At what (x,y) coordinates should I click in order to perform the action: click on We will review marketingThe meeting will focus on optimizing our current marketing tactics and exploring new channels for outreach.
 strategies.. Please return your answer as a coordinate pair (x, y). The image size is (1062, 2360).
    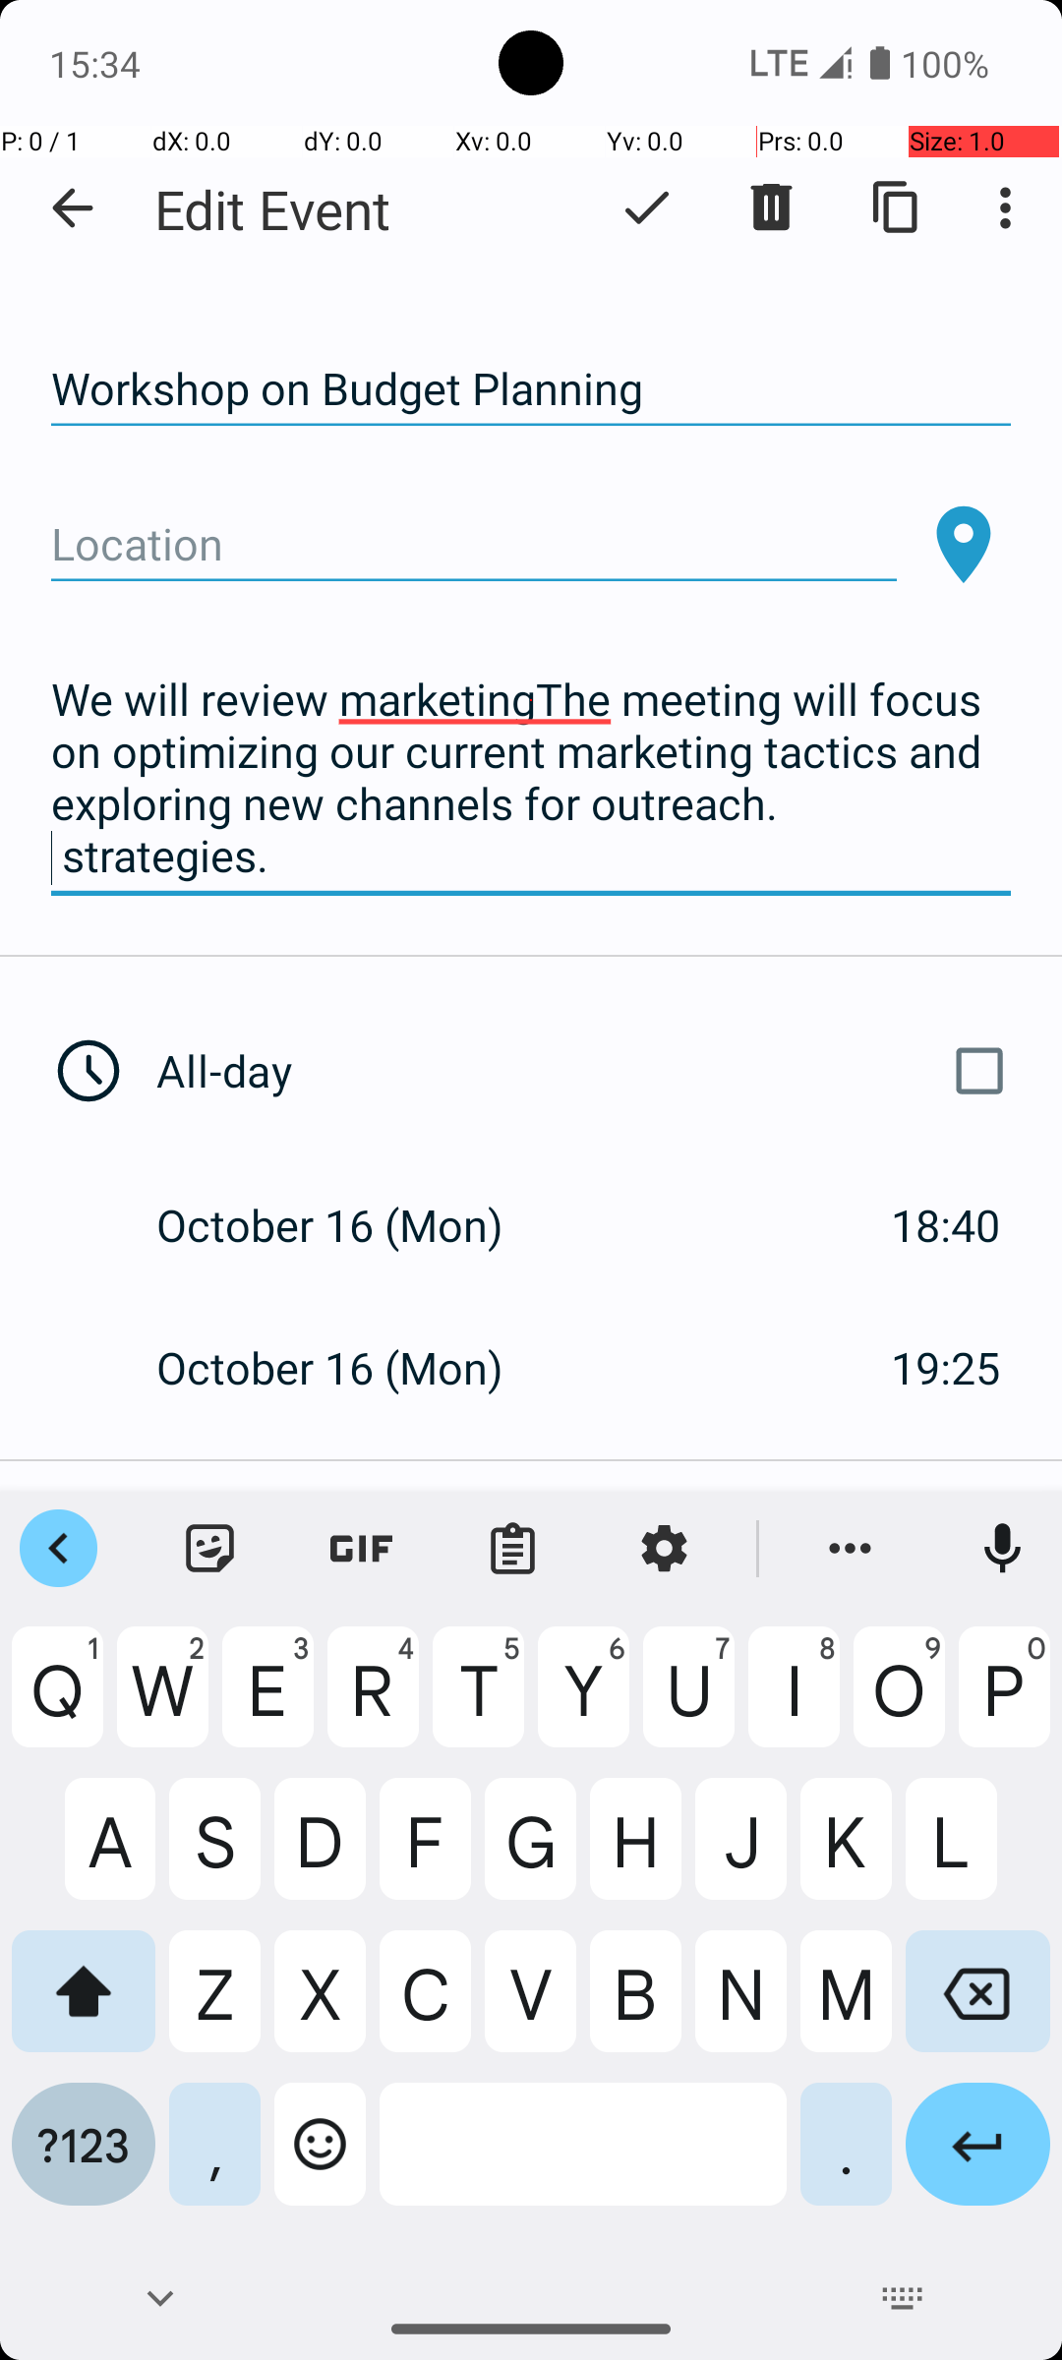
    Looking at the image, I should click on (531, 779).